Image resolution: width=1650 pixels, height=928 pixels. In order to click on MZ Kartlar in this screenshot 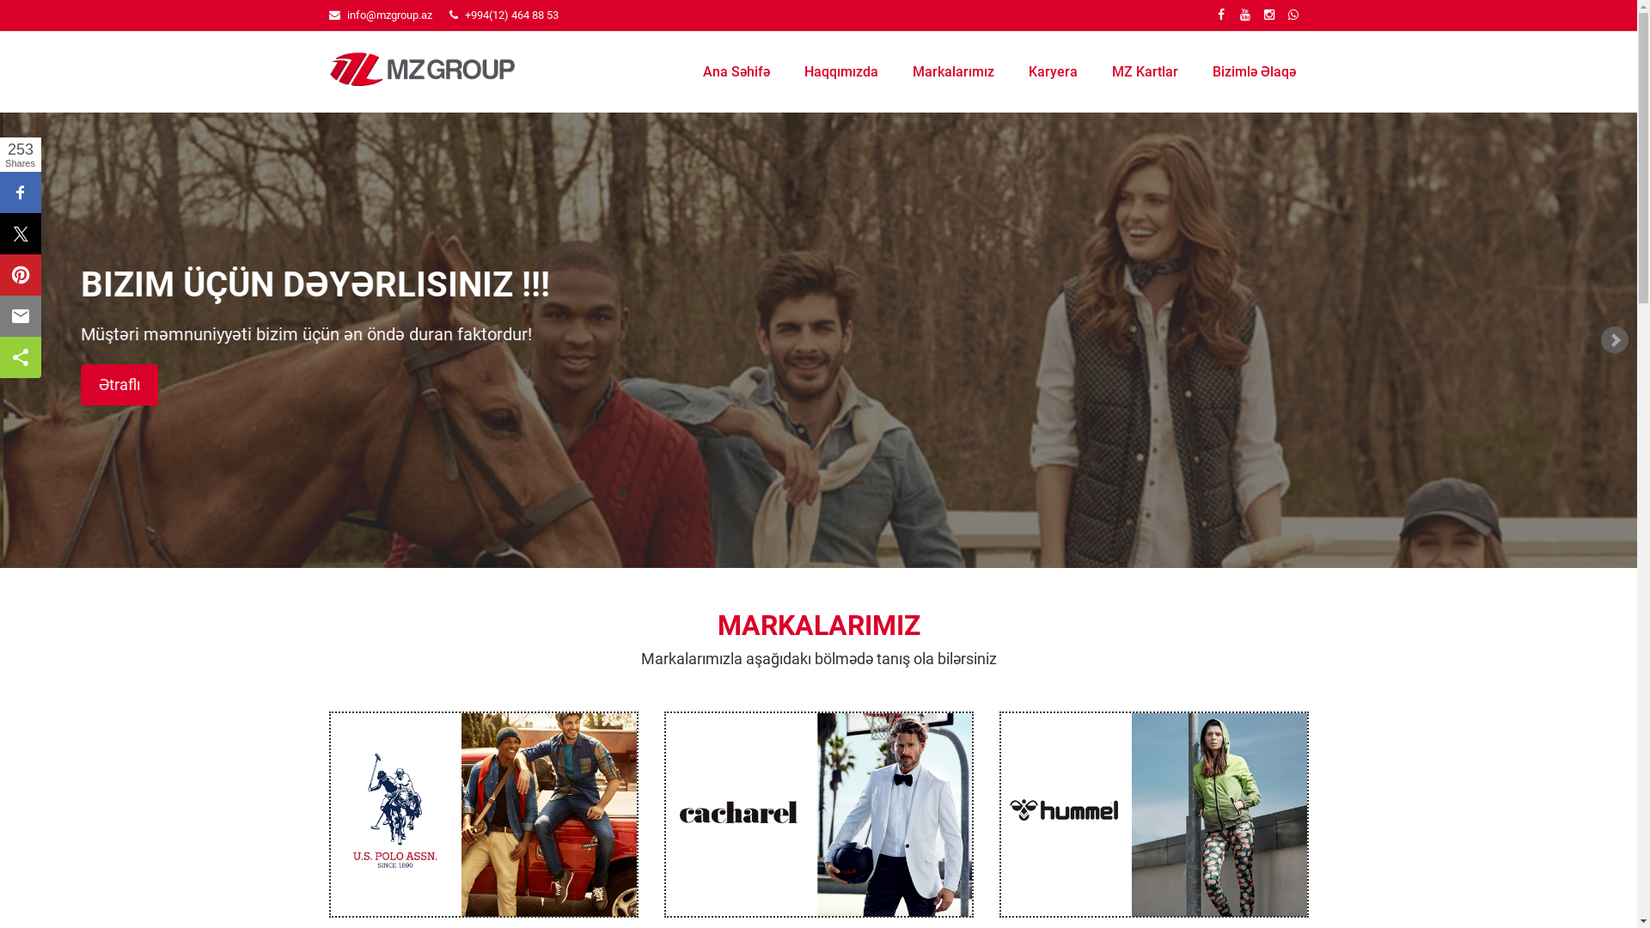, I will do `click(1140, 72)`.